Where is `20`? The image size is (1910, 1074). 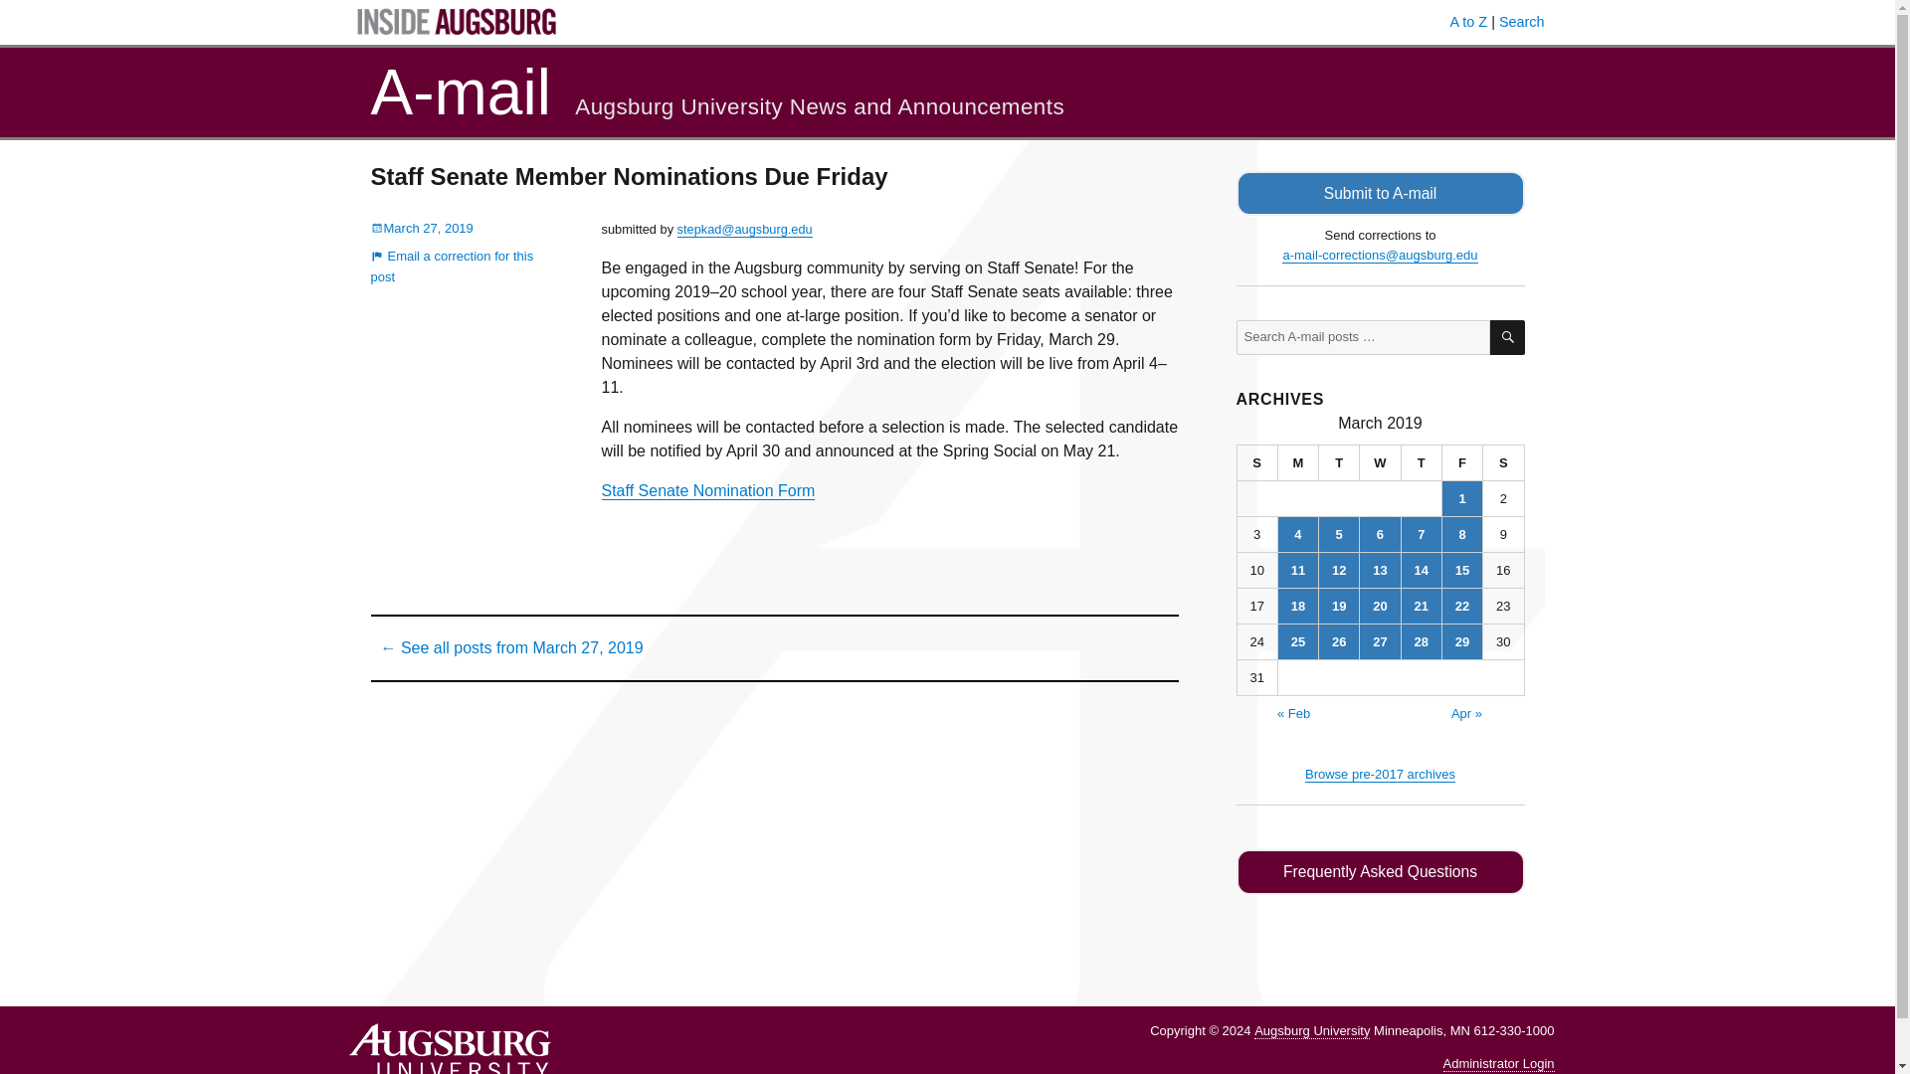 20 is located at coordinates (1380, 606).